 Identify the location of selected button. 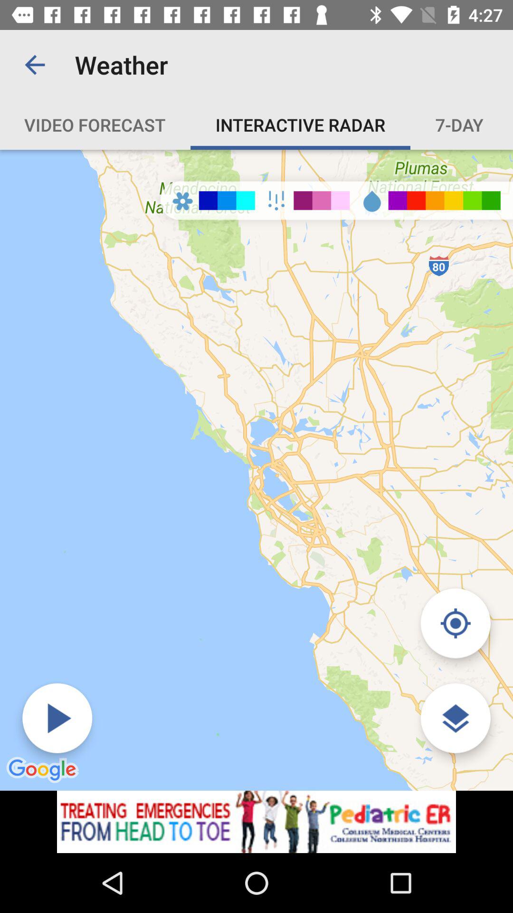
(455, 623).